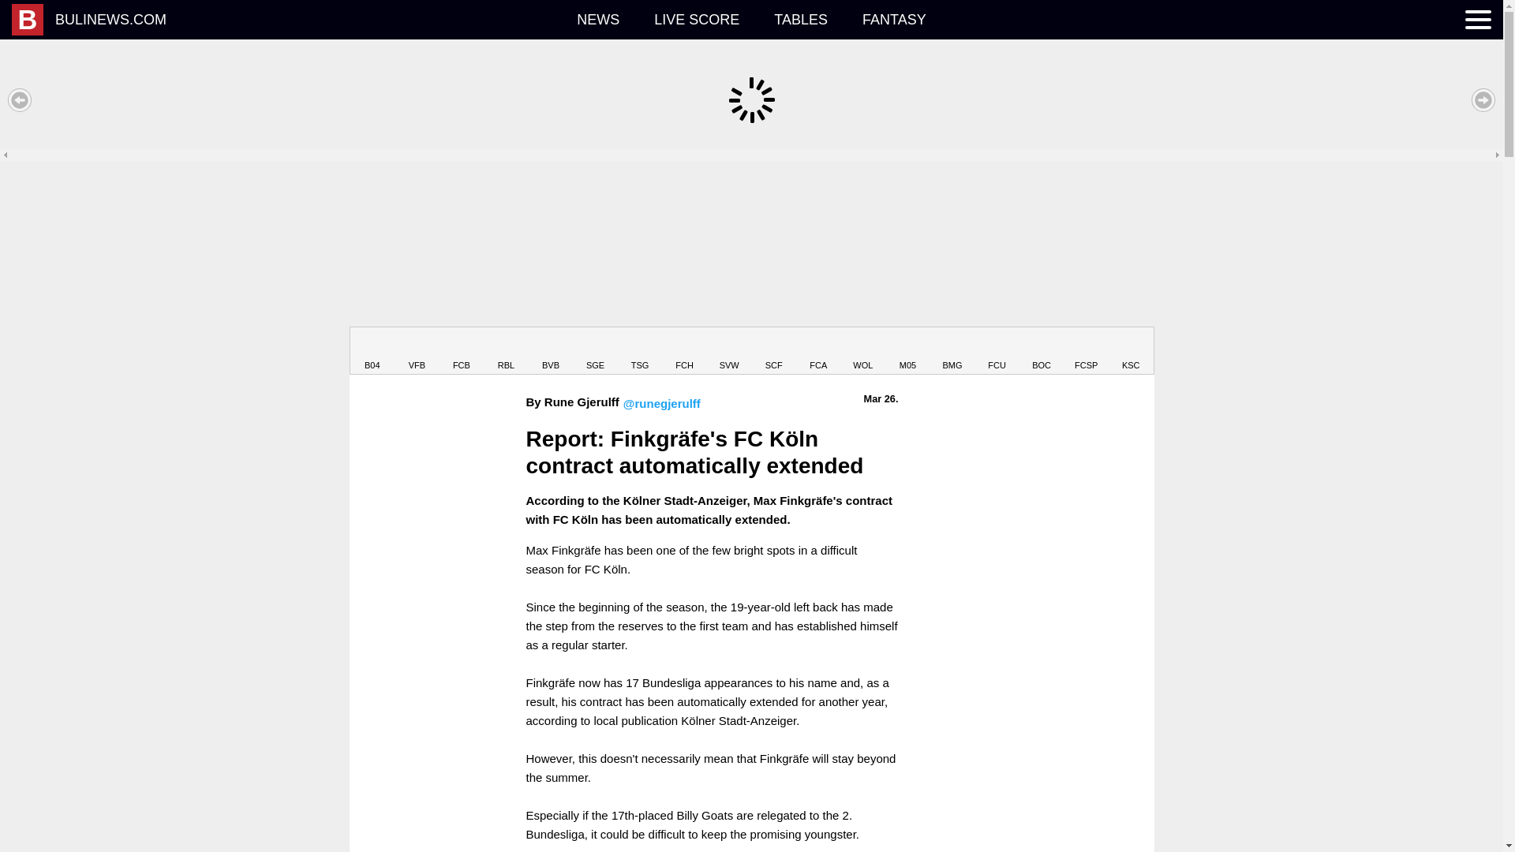  I want to click on KSC, so click(1131, 352).